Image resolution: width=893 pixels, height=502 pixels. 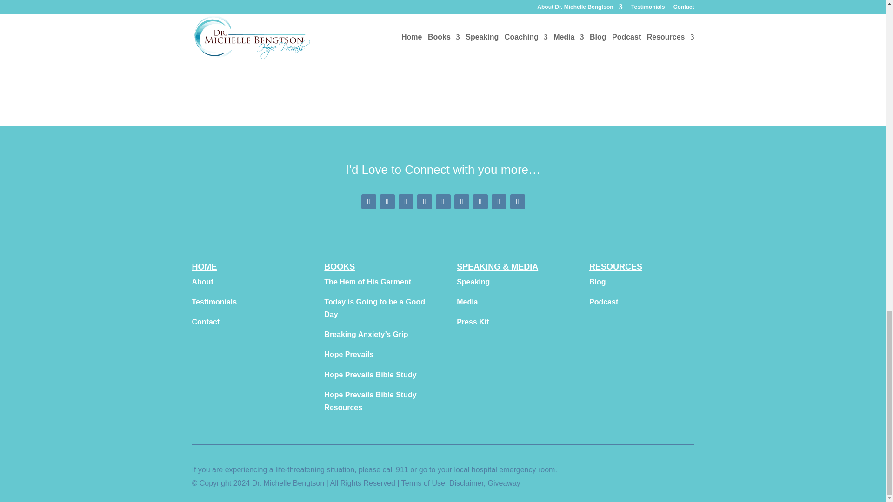 What do you see at coordinates (517, 202) in the screenshot?
I see `Follow on BookBub` at bounding box center [517, 202].